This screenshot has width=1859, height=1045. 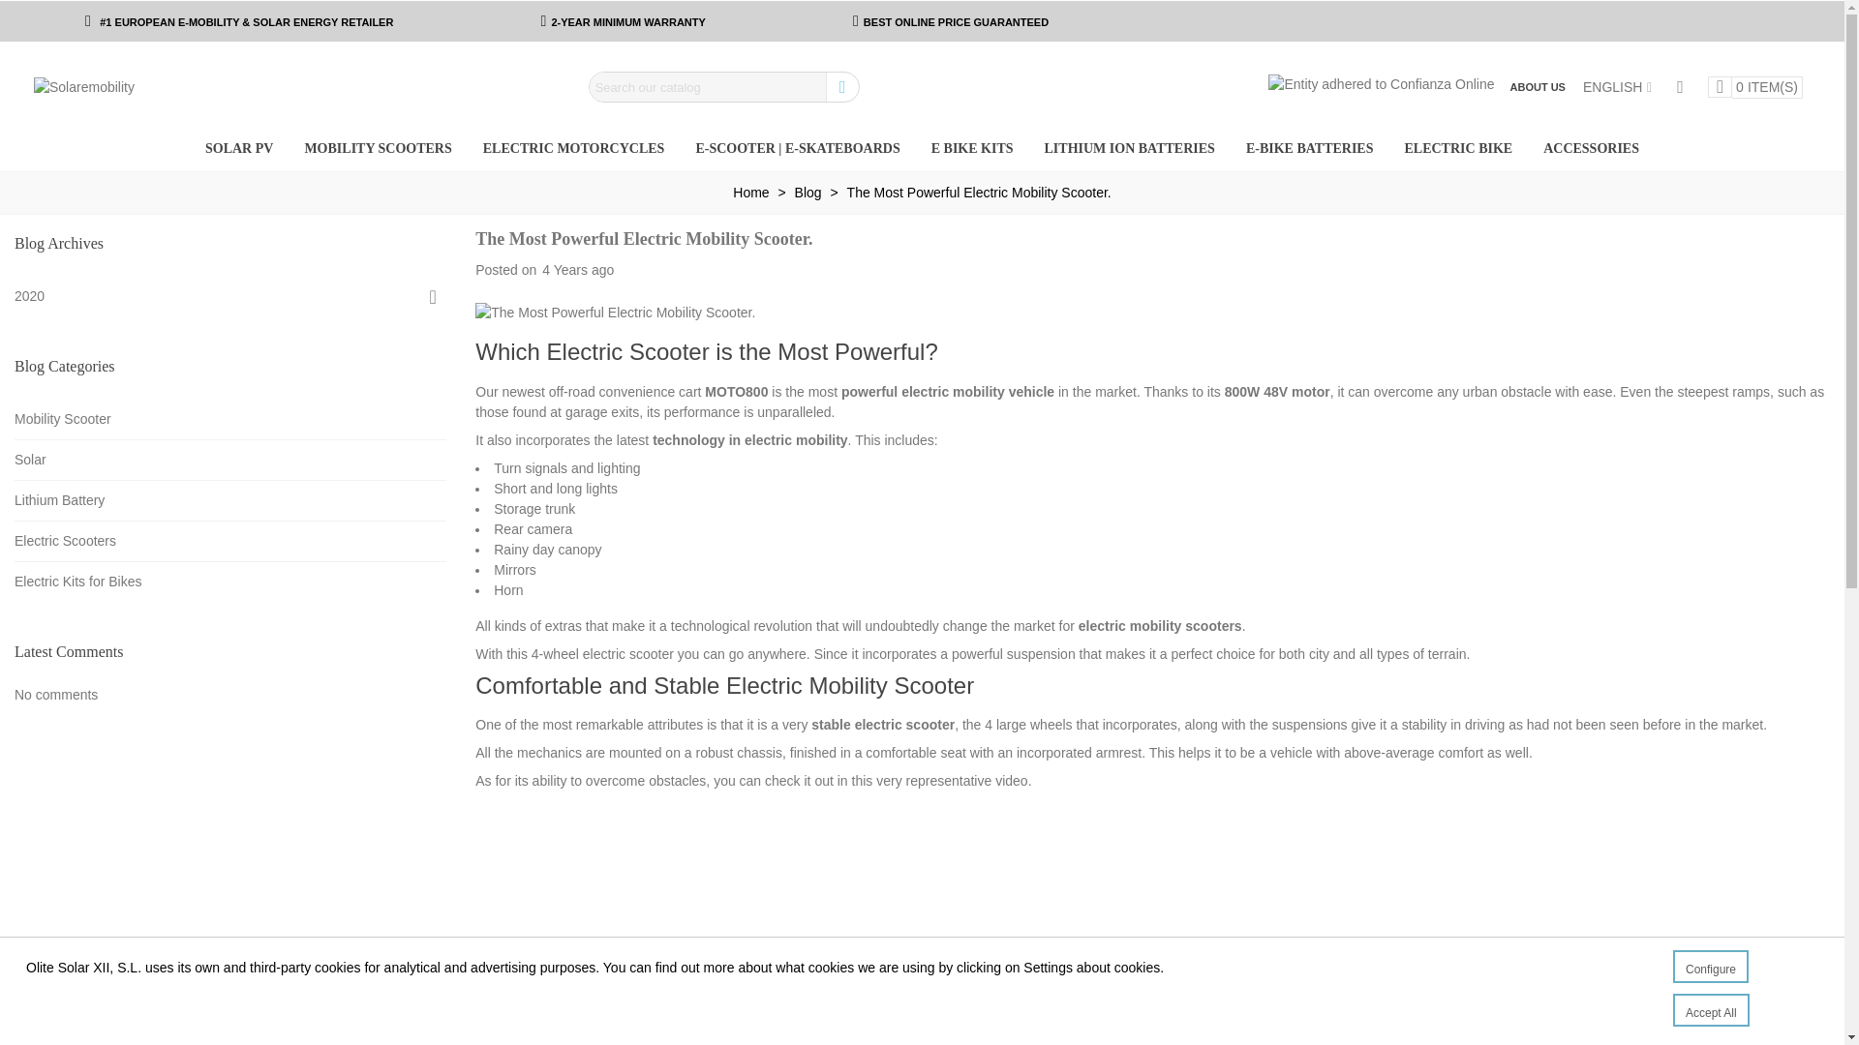 What do you see at coordinates (377, 149) in the screenshot?
I see `MOBILITY SCOOTERS` at bounding box center [377, 149].